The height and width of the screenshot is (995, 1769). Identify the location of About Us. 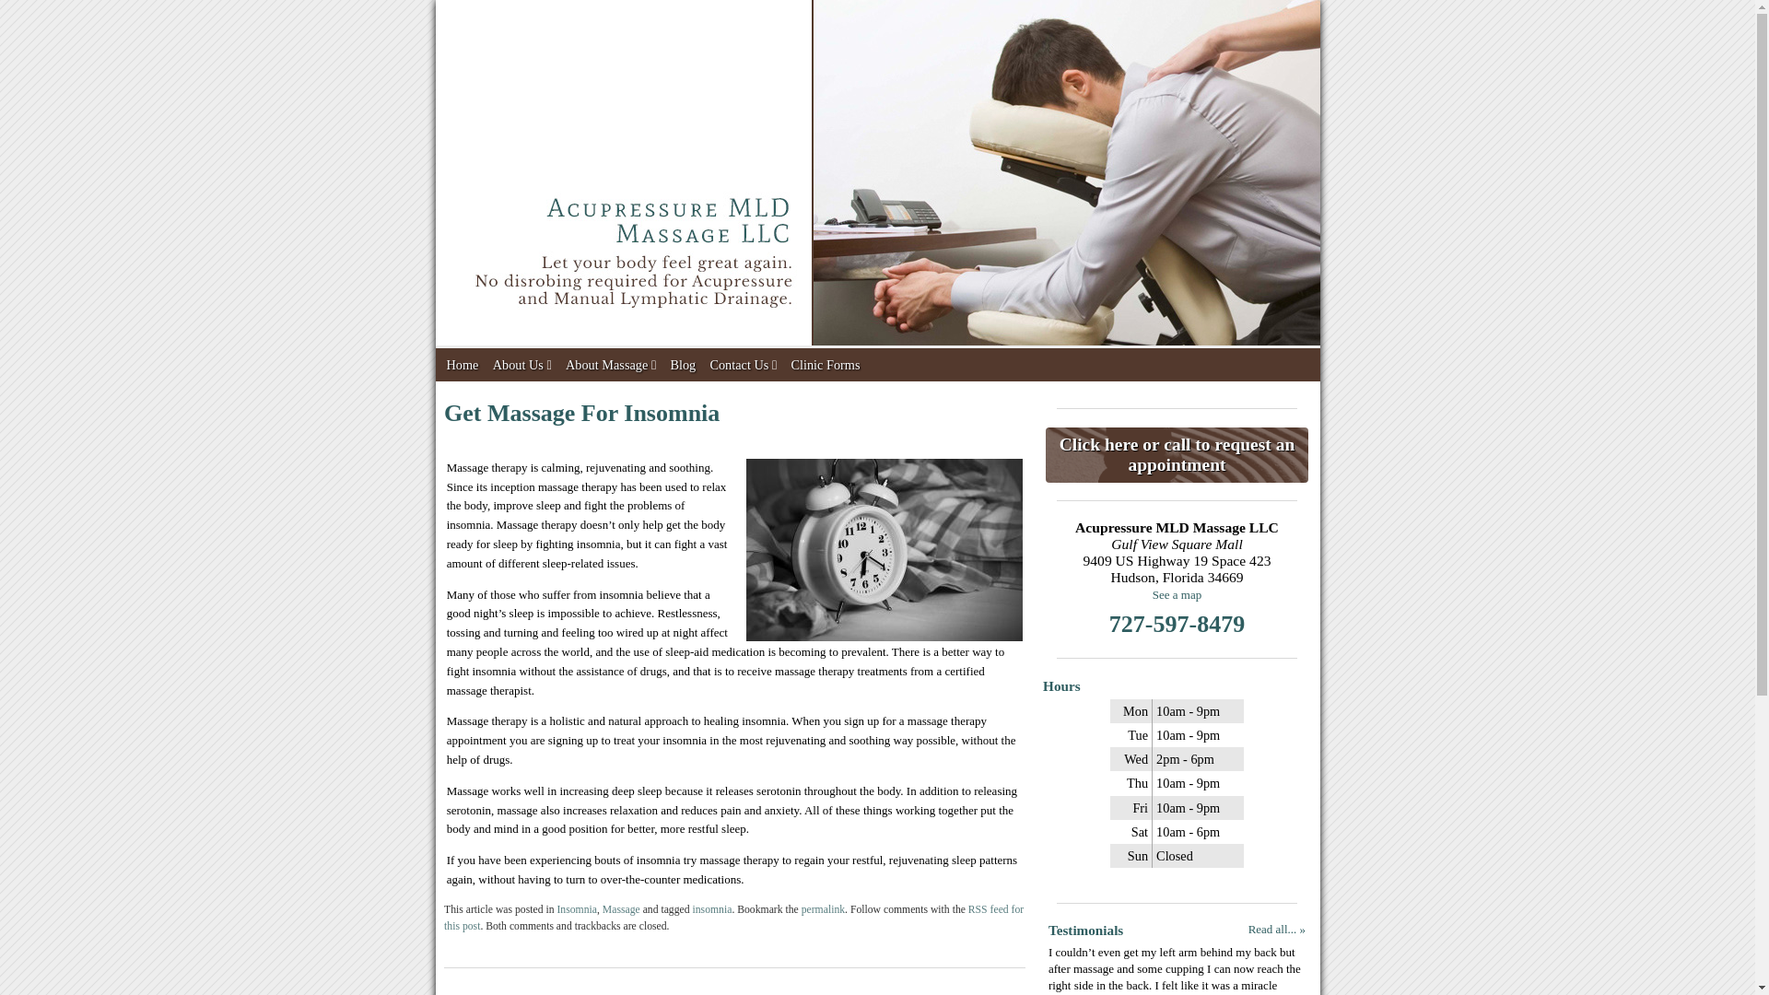
(521, 365).